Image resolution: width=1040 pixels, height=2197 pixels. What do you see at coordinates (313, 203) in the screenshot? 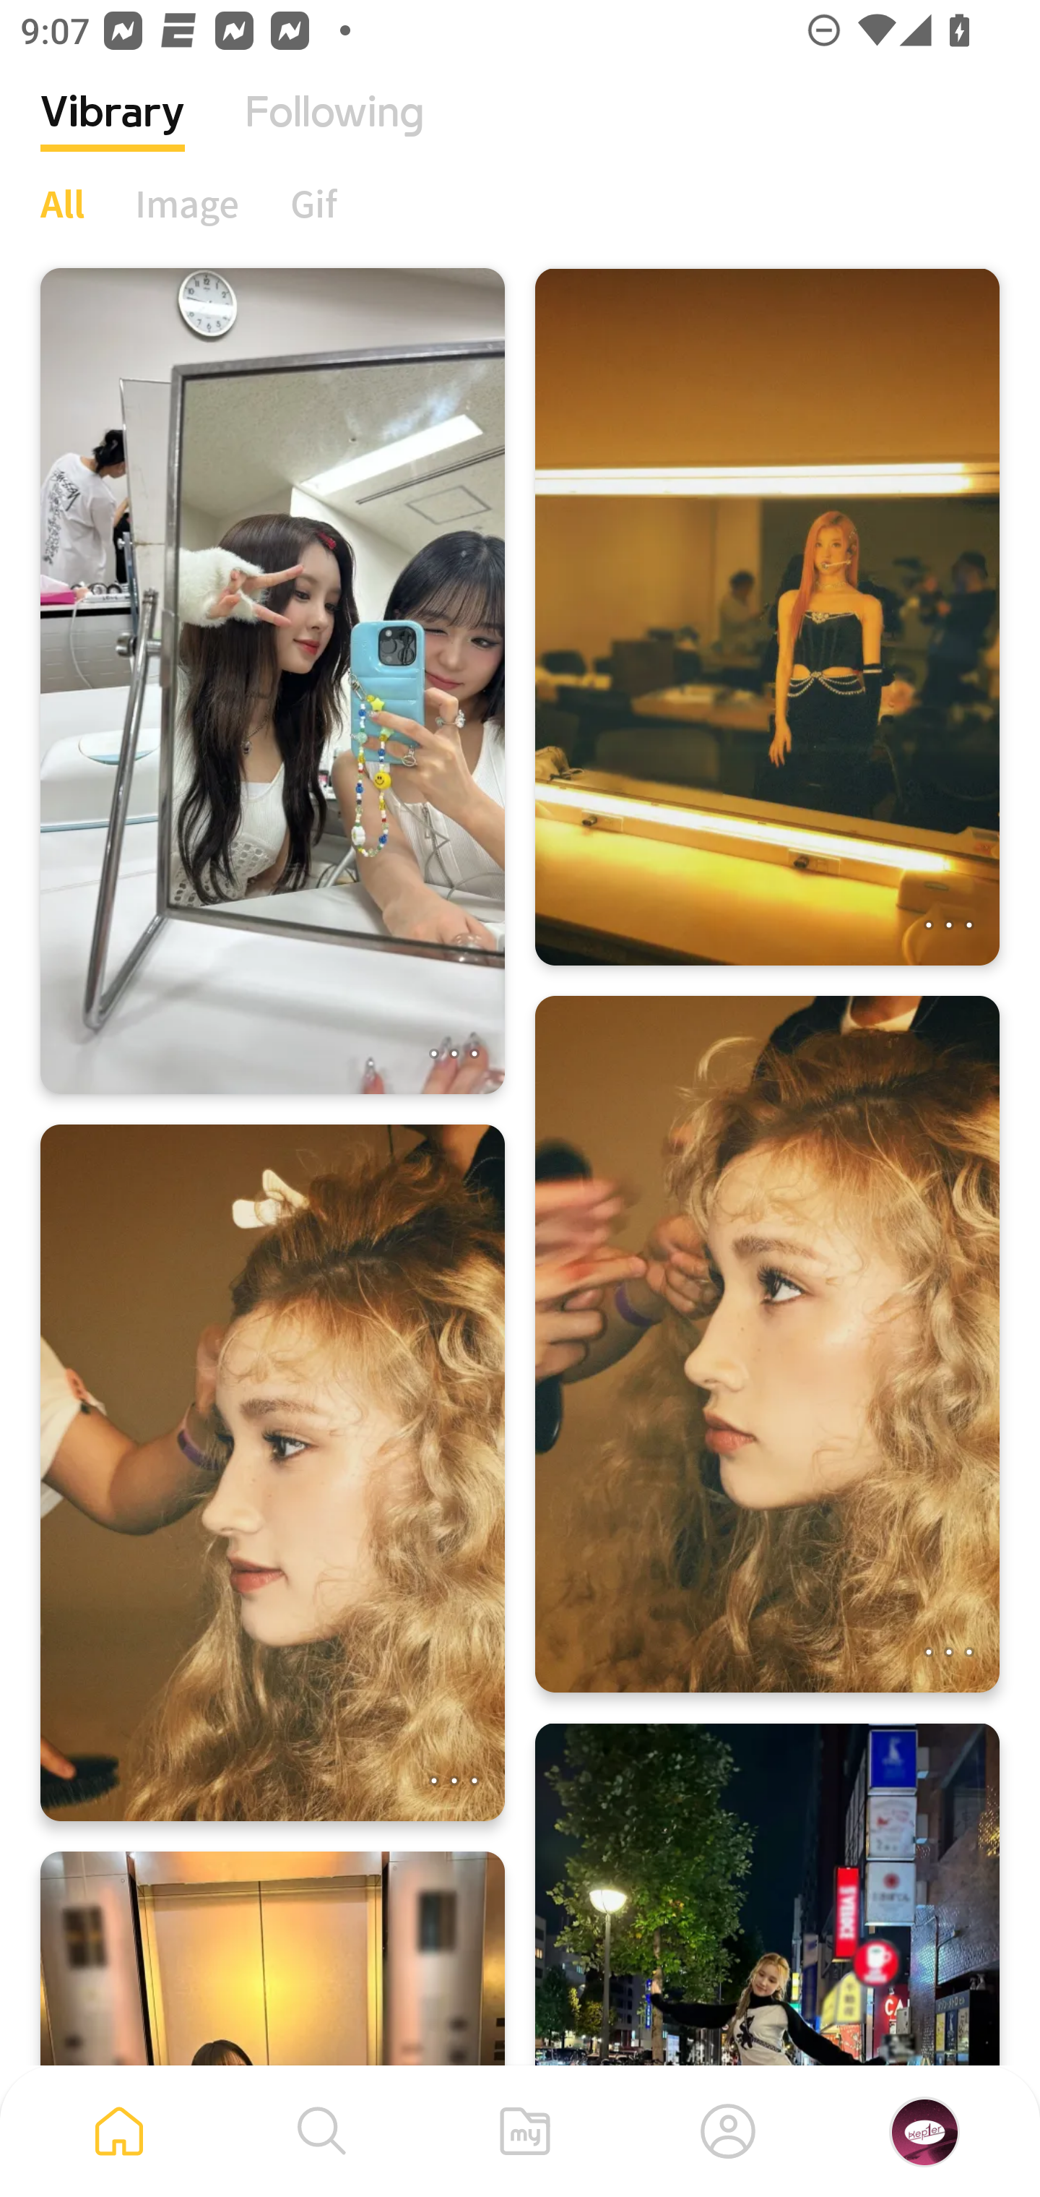
I see `Gif` at bounding box center [313, 203].